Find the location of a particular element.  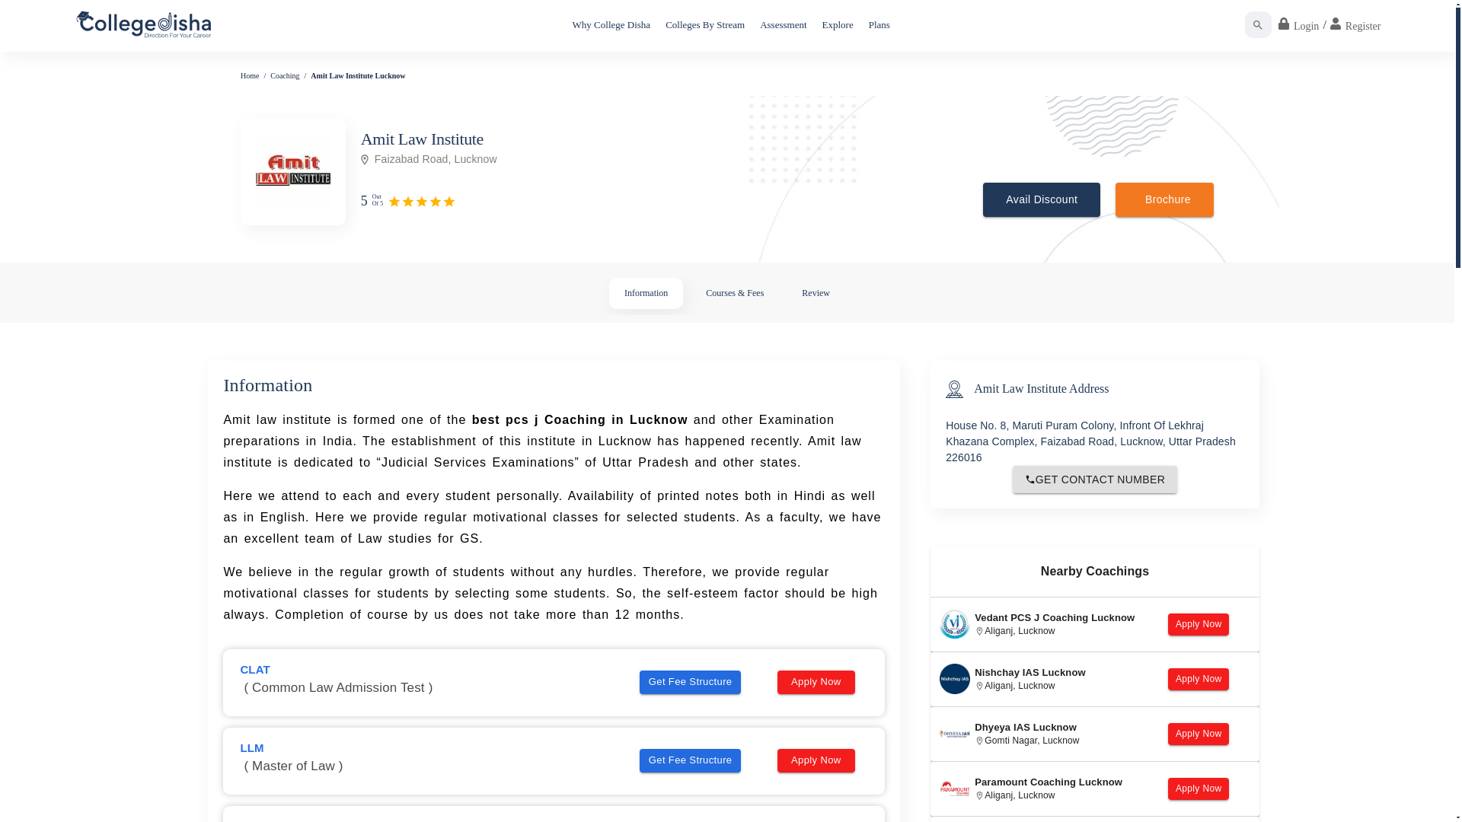

Login is located at coordinates (1298, 24).